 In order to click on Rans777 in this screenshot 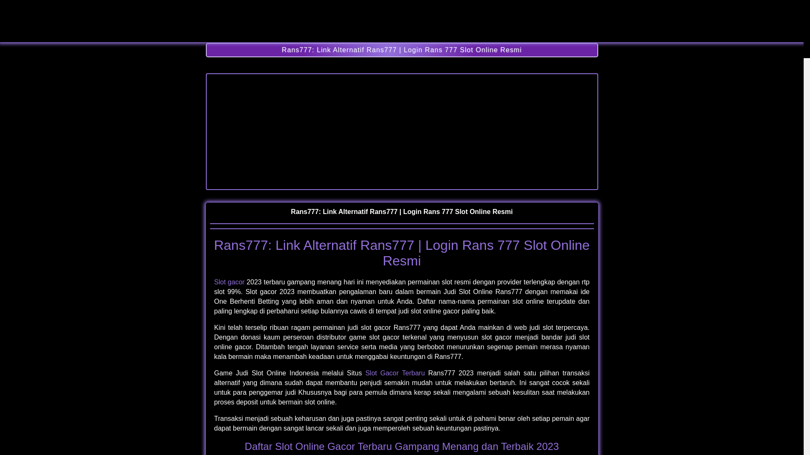, I will do `click(402, 131)`.